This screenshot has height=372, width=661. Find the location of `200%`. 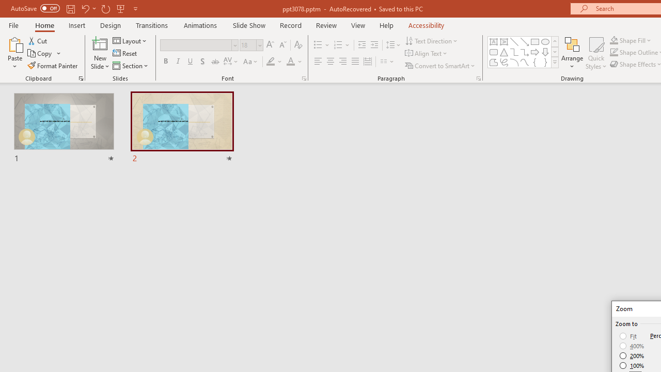

200% is located at coordinates (632, 355).